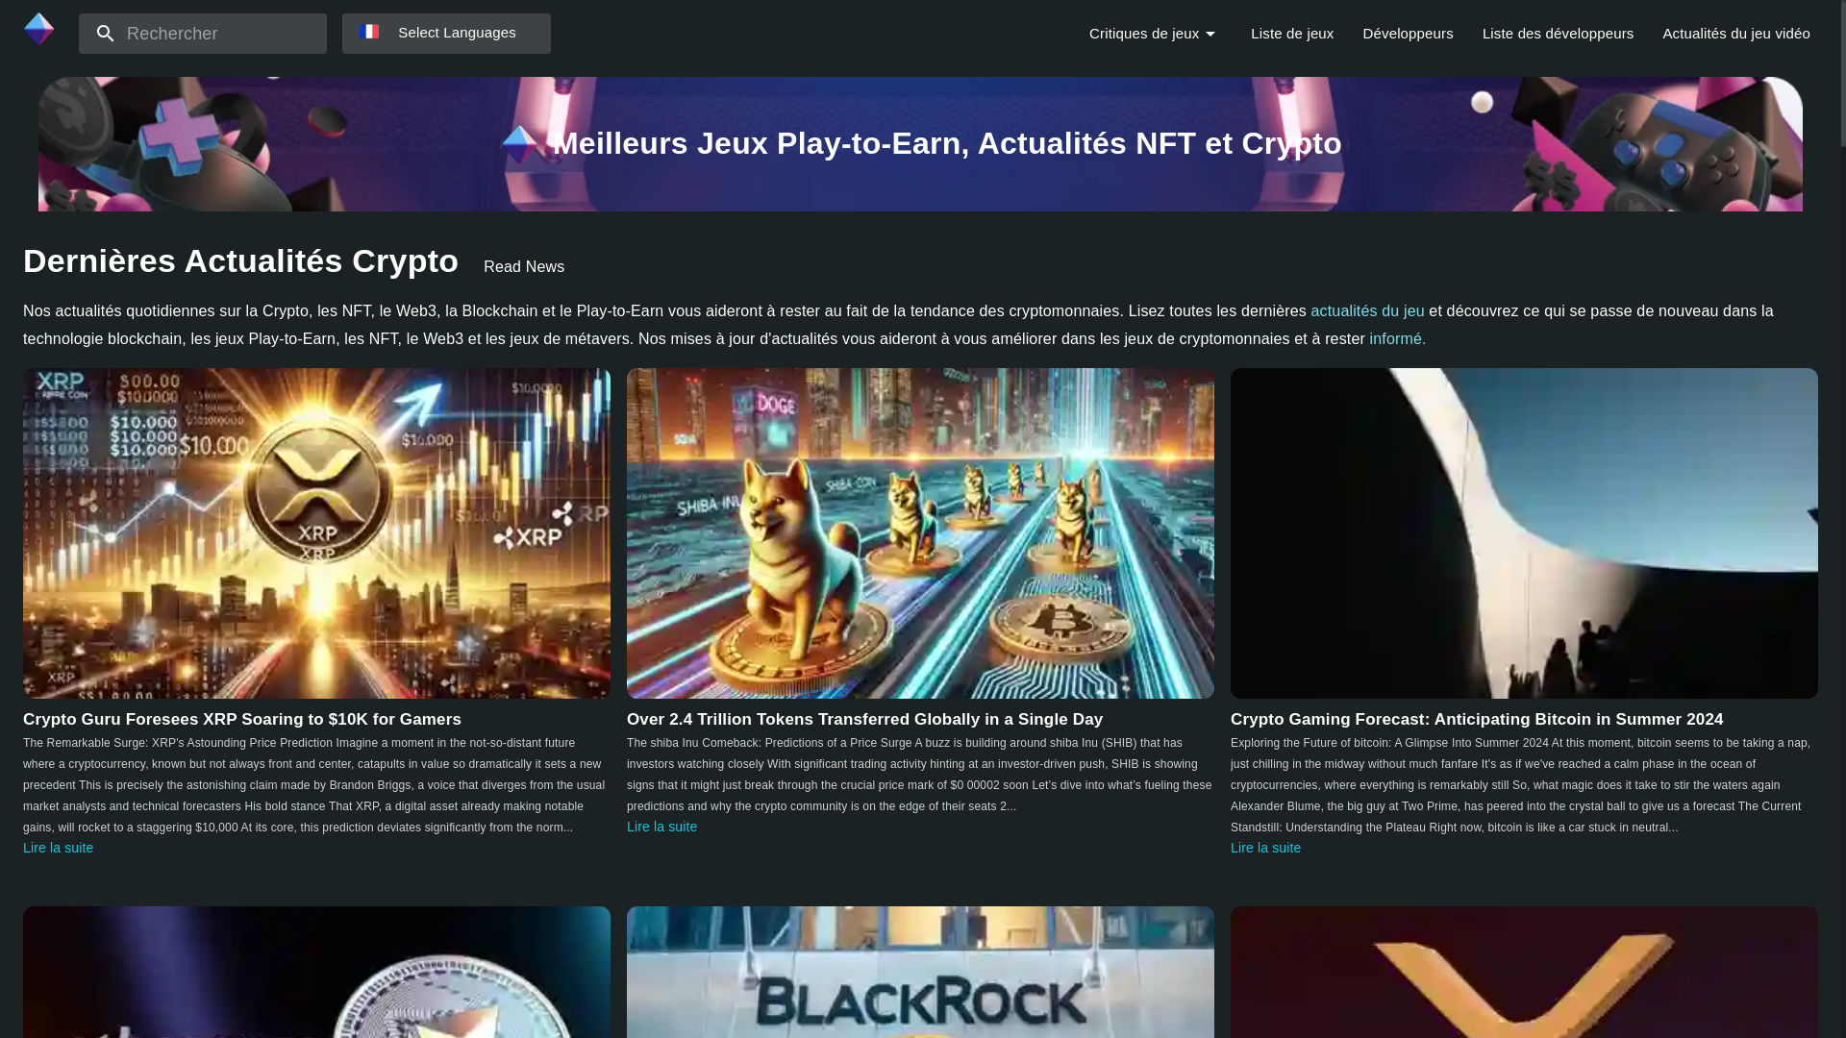 The image size is (1846, 1038). What do you see at coordinates (37, 28) in the screenshot?
I see `Play To Earn Games` at bounding box center [37, 28].